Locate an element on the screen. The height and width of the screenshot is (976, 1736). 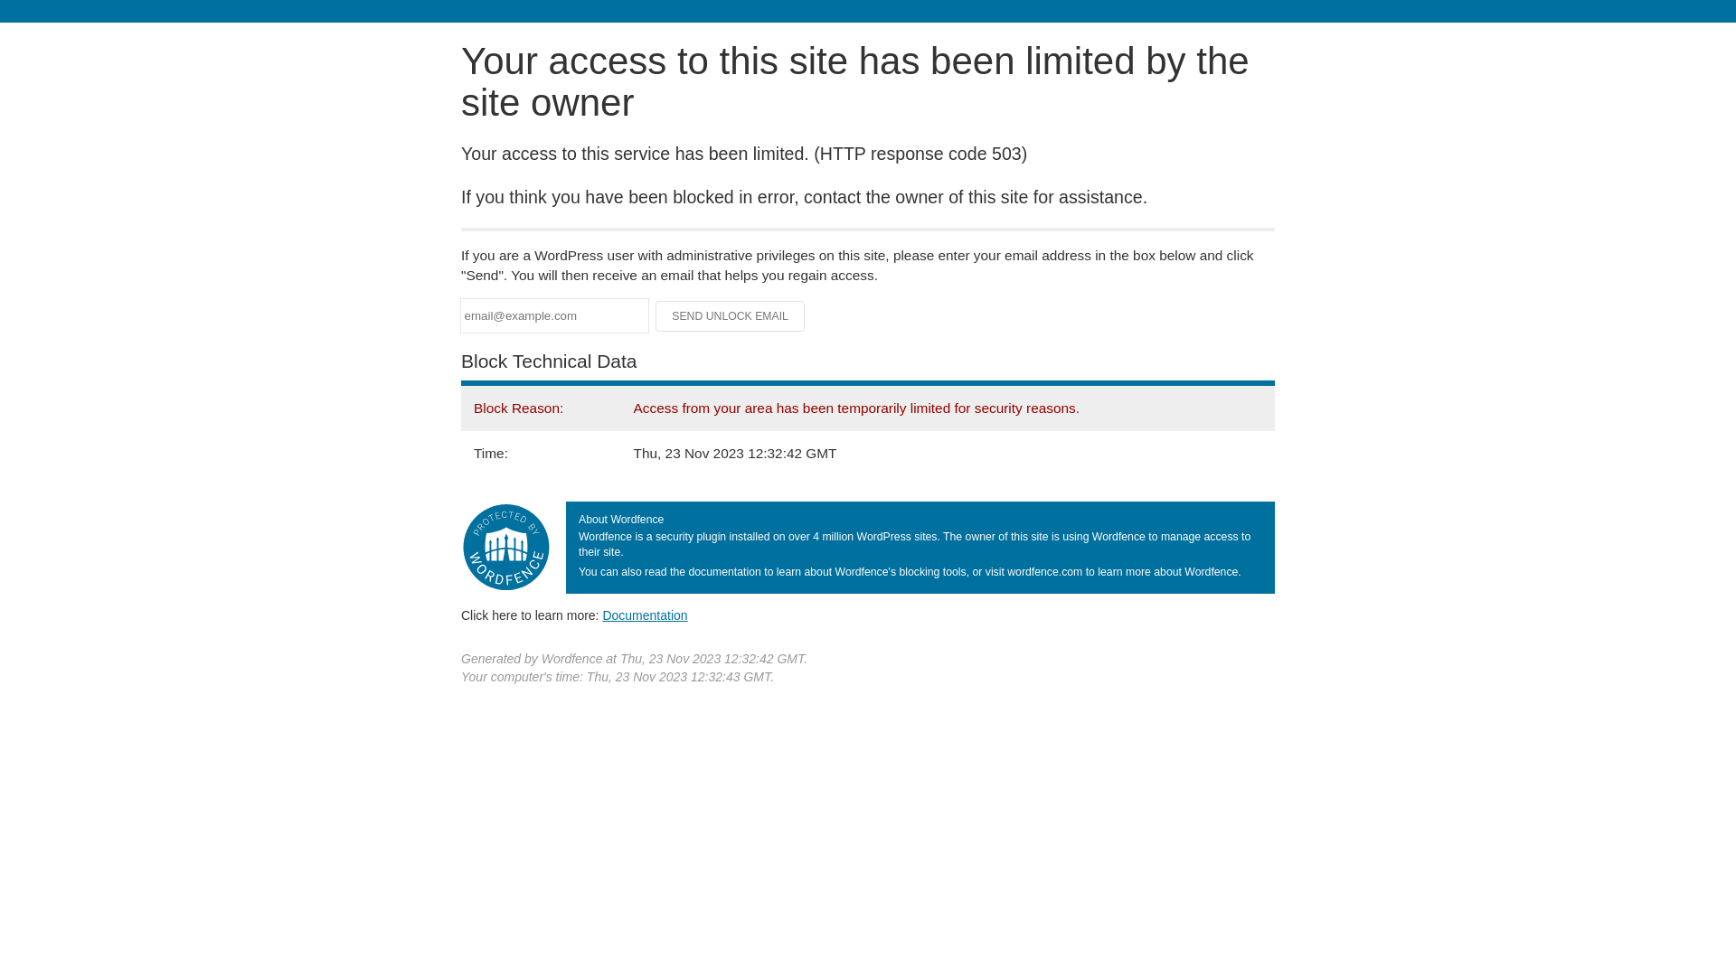
Documentation is located at coordinates (645, 615).